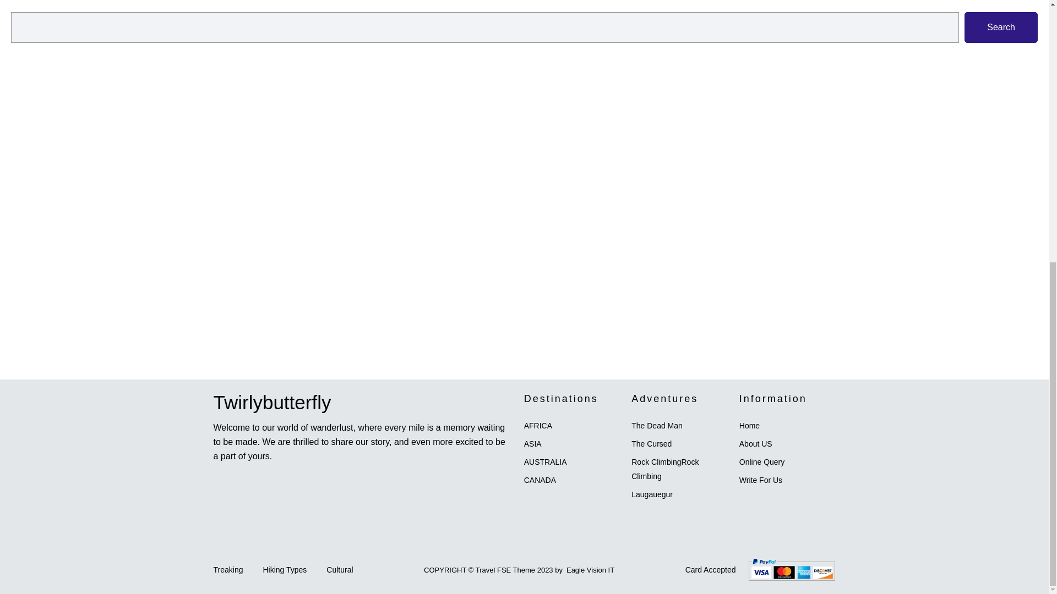 The height and width of the screenshot is (594, 1057). I want to click on The Cursed, so click(651, 444).